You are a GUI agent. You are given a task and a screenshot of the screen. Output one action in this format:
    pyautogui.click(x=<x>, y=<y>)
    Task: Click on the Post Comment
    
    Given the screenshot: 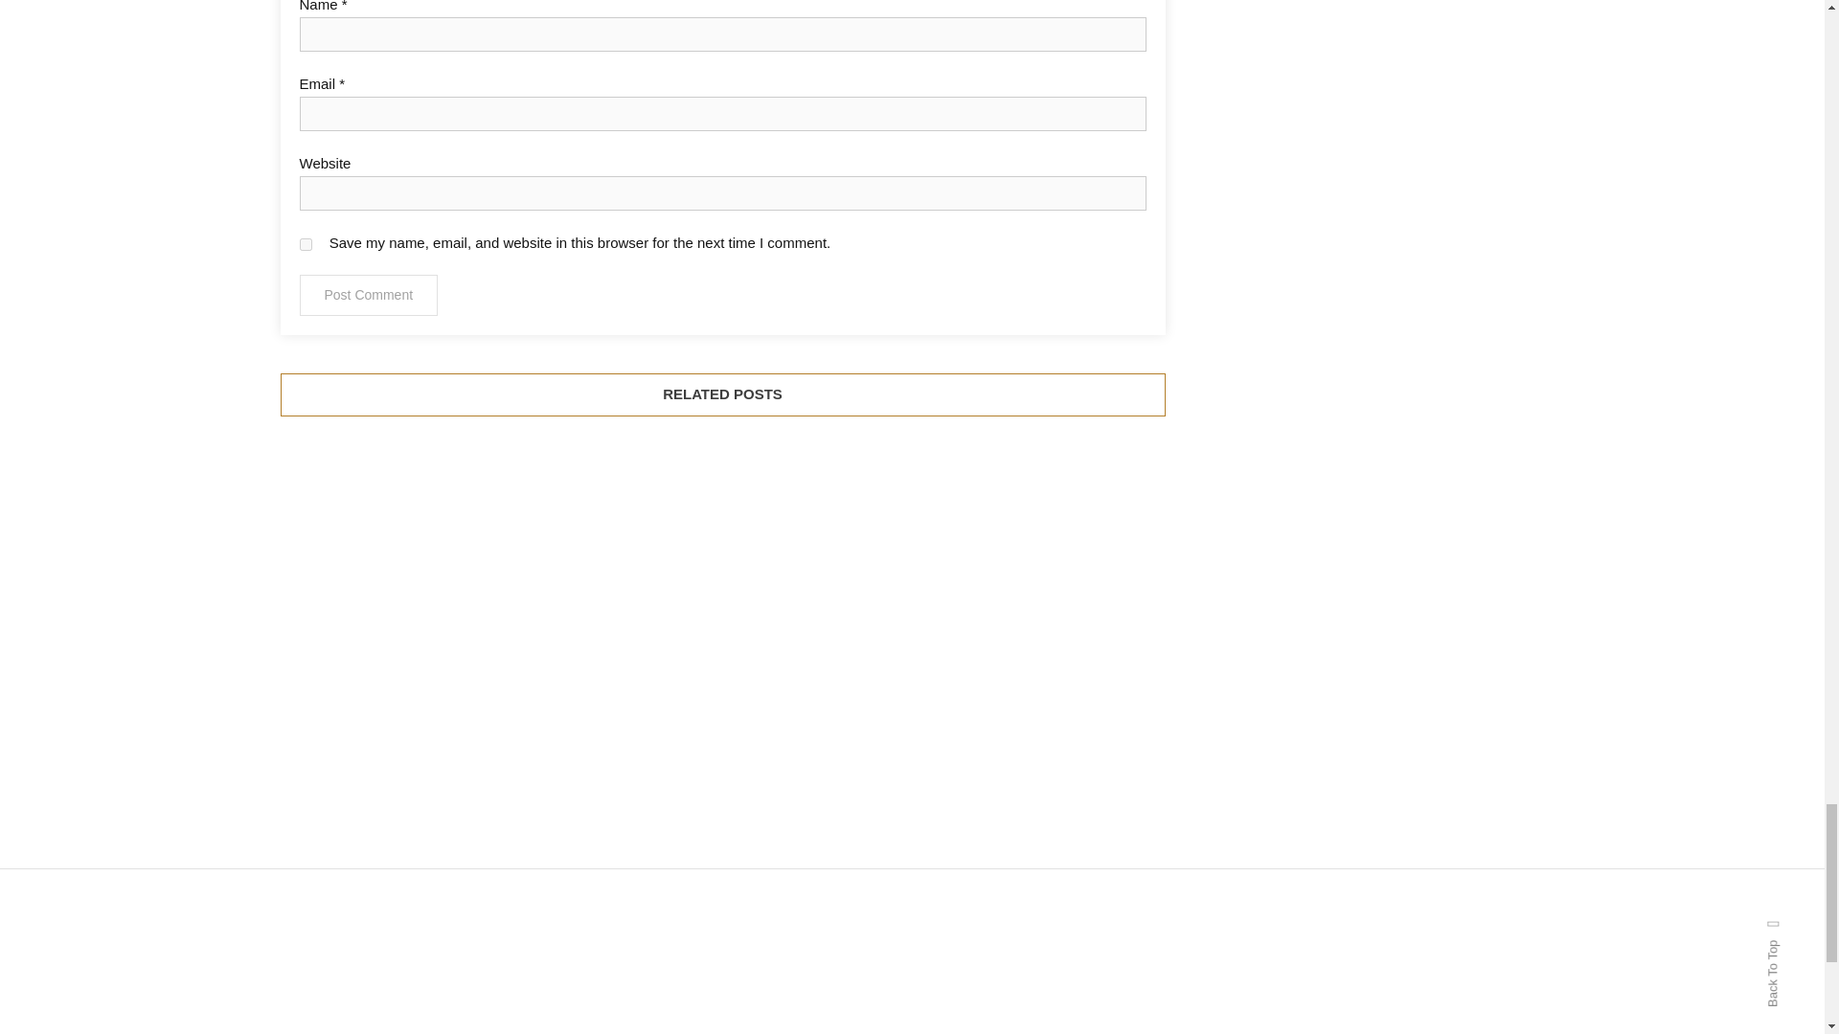 What is the action you would take?
    pyautogui.click(x=368, y=295)
    